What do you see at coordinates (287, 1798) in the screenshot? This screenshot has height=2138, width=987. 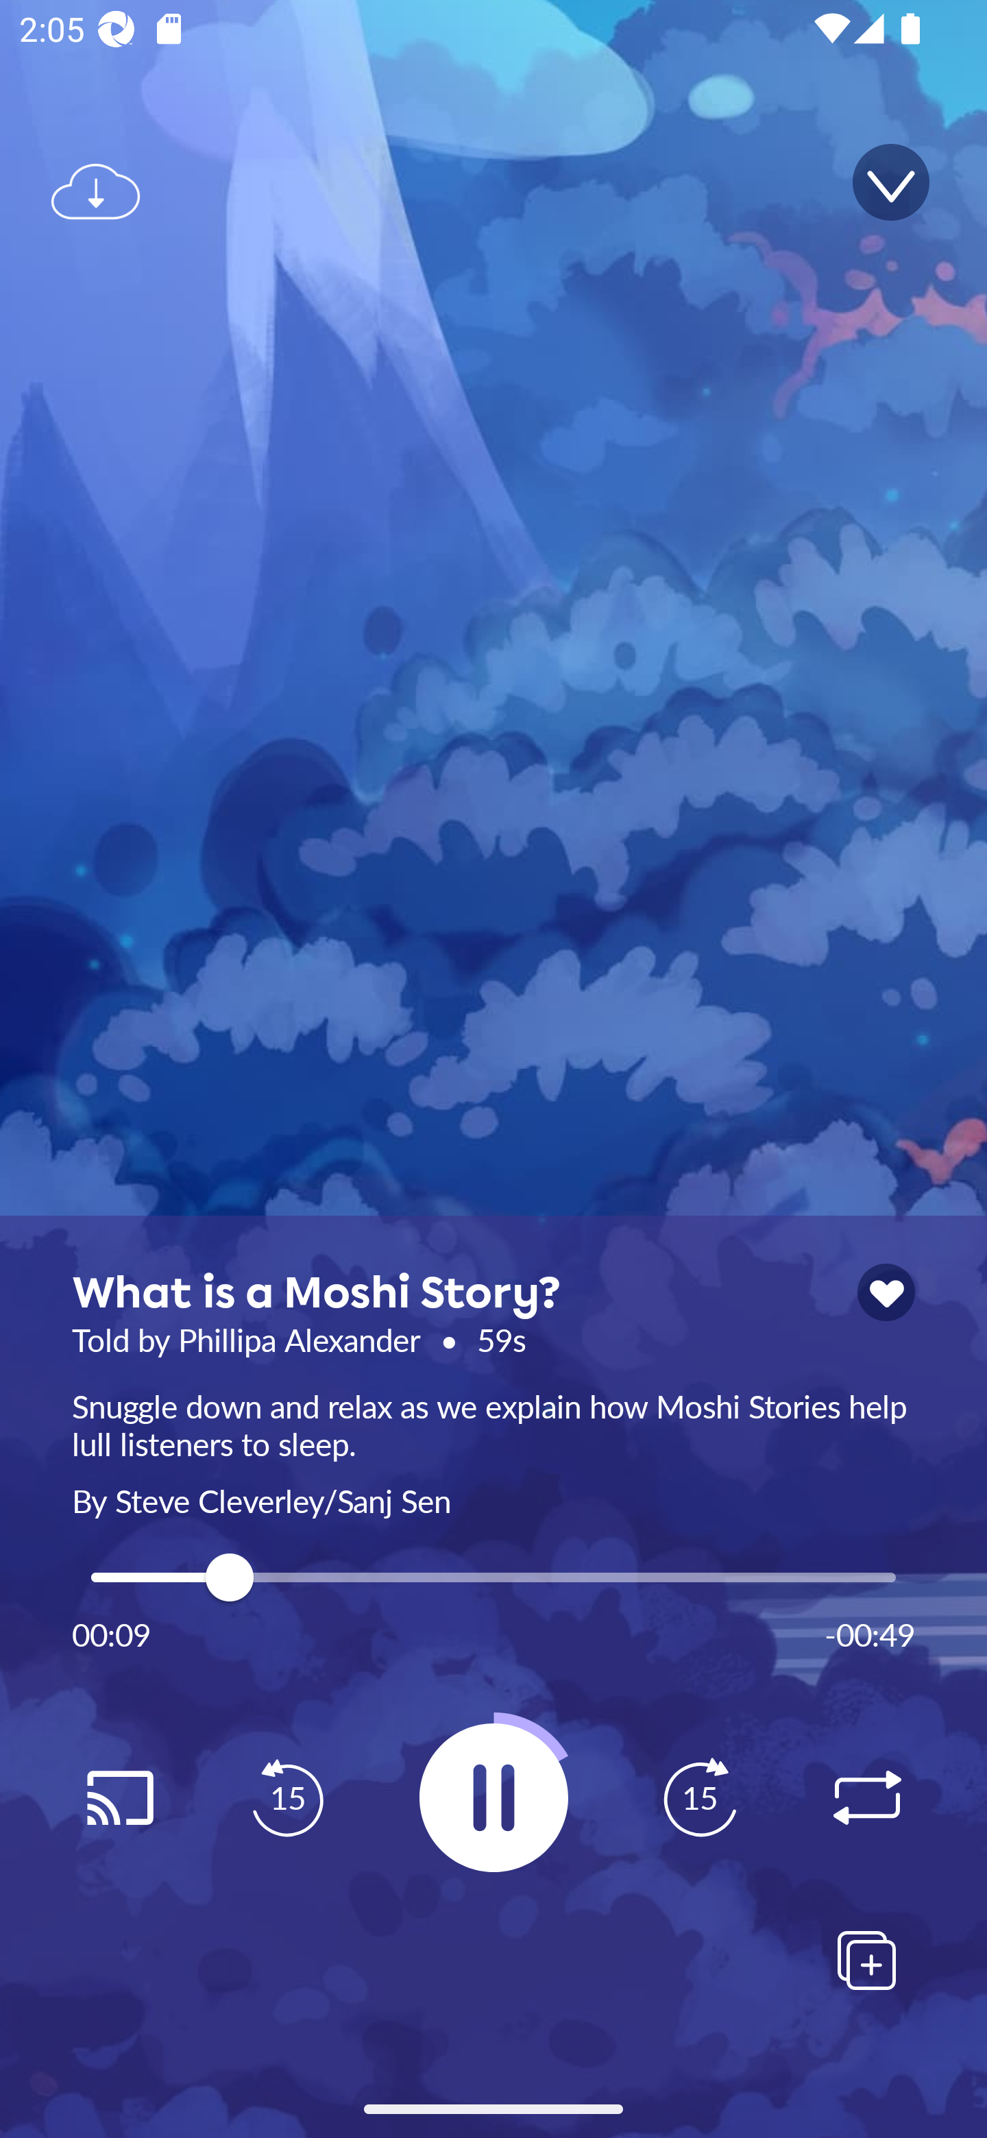 I see `Replay 15` at bounding box center [287, 1798].